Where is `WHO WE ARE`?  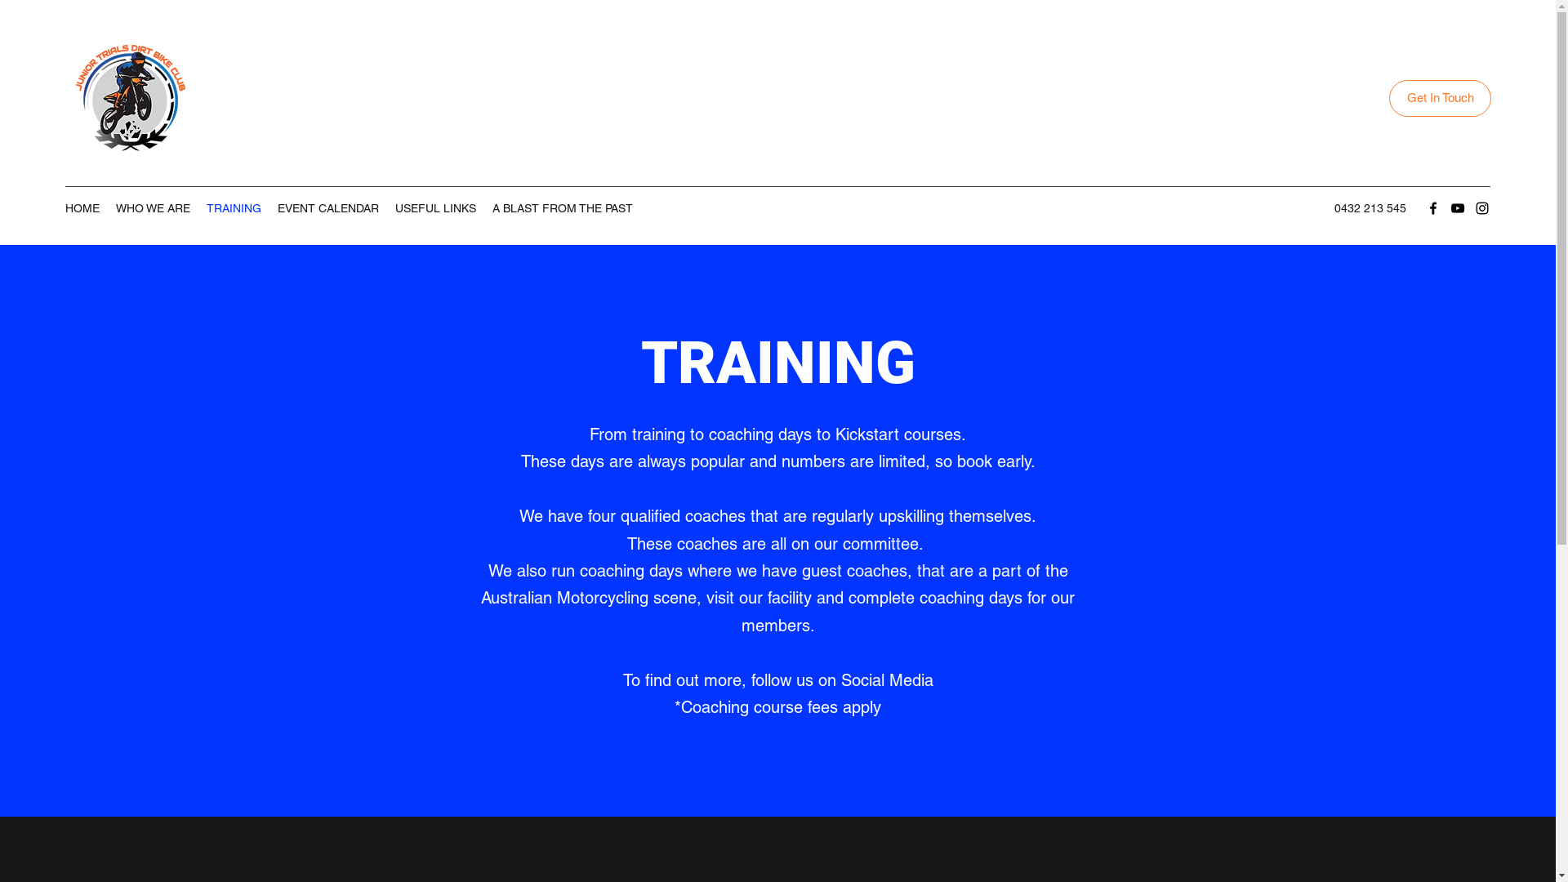 WHO WE ARE is located at coordinates (154, 208).